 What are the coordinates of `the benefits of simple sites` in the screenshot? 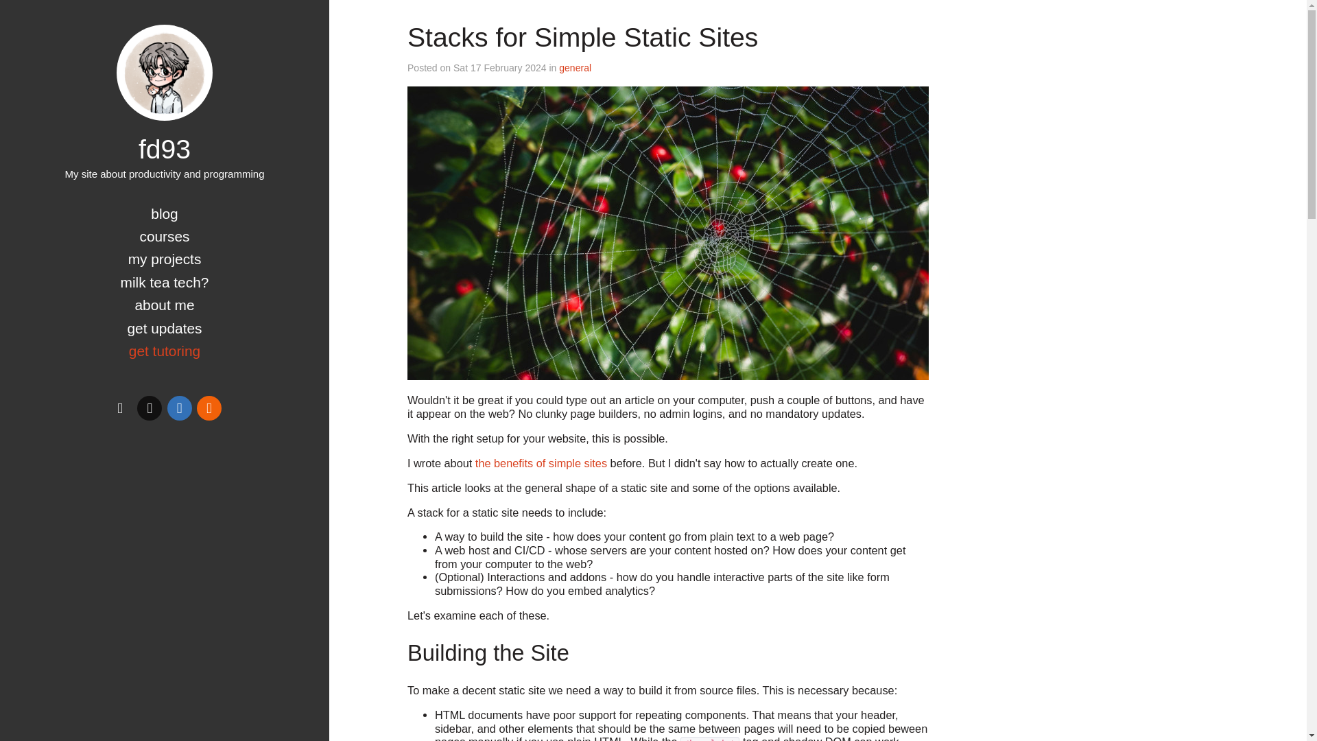 It's located at (541, 462).